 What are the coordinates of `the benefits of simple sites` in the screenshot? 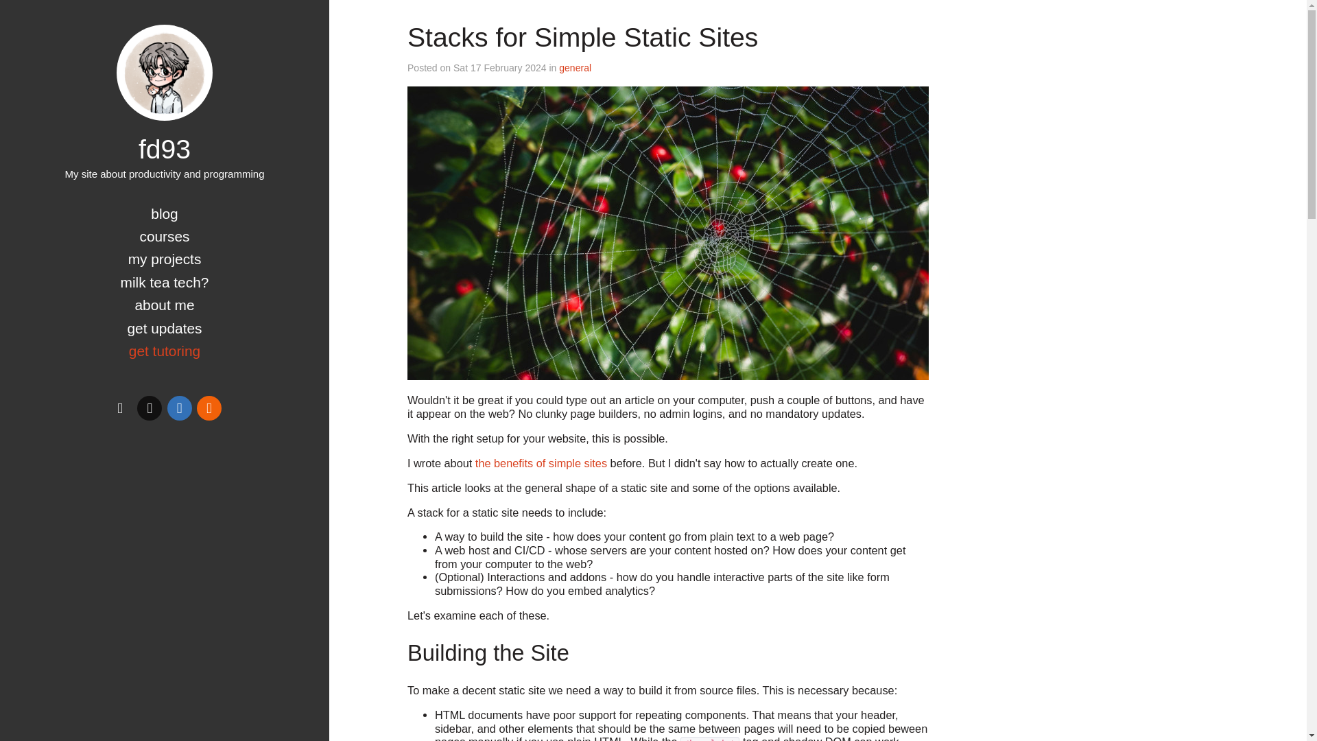 It's located at (541, 462).